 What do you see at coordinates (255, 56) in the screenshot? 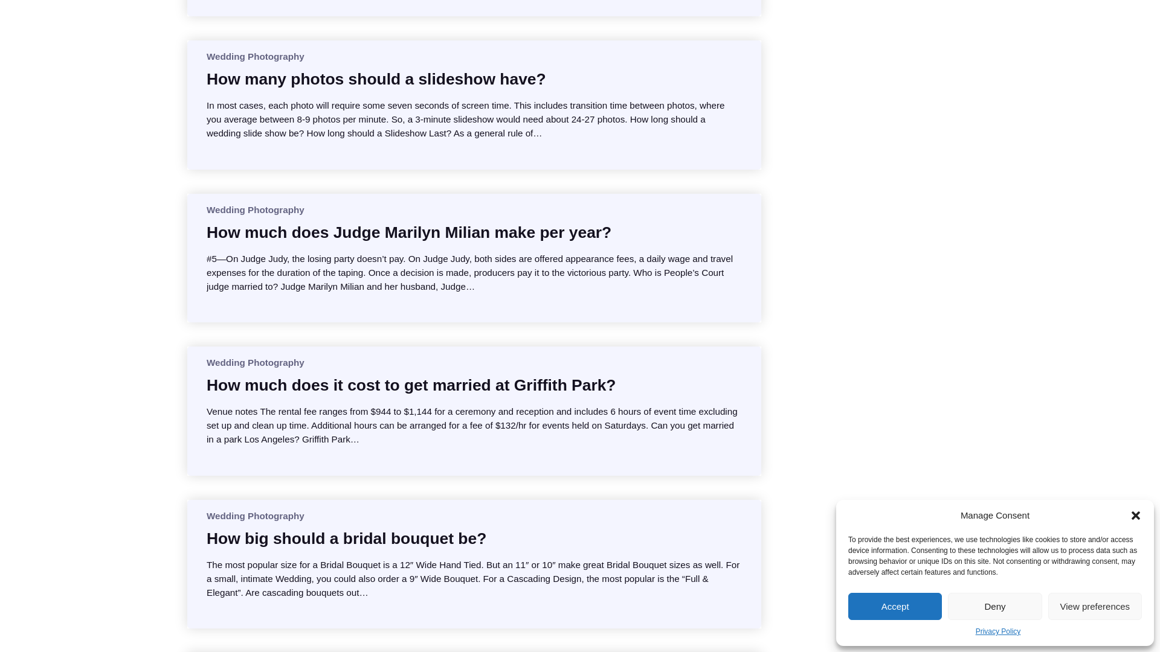
I see `Wedding Photography` at bounding box center [255, 56].